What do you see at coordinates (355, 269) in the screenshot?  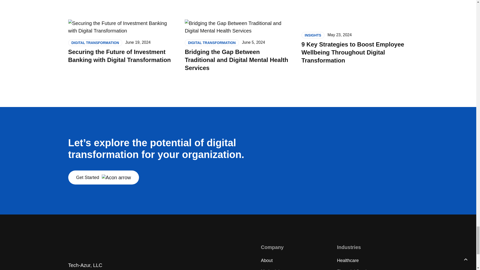 I see `Financial Services` at bounding box center [355, 269].